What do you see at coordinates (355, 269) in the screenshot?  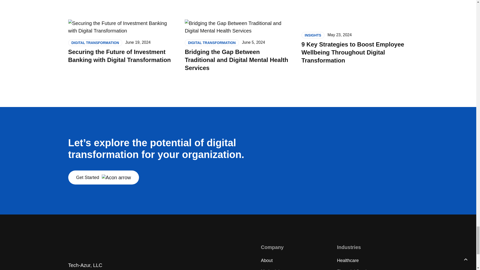 I see `Financial Services` at bounding box center [355, 269].